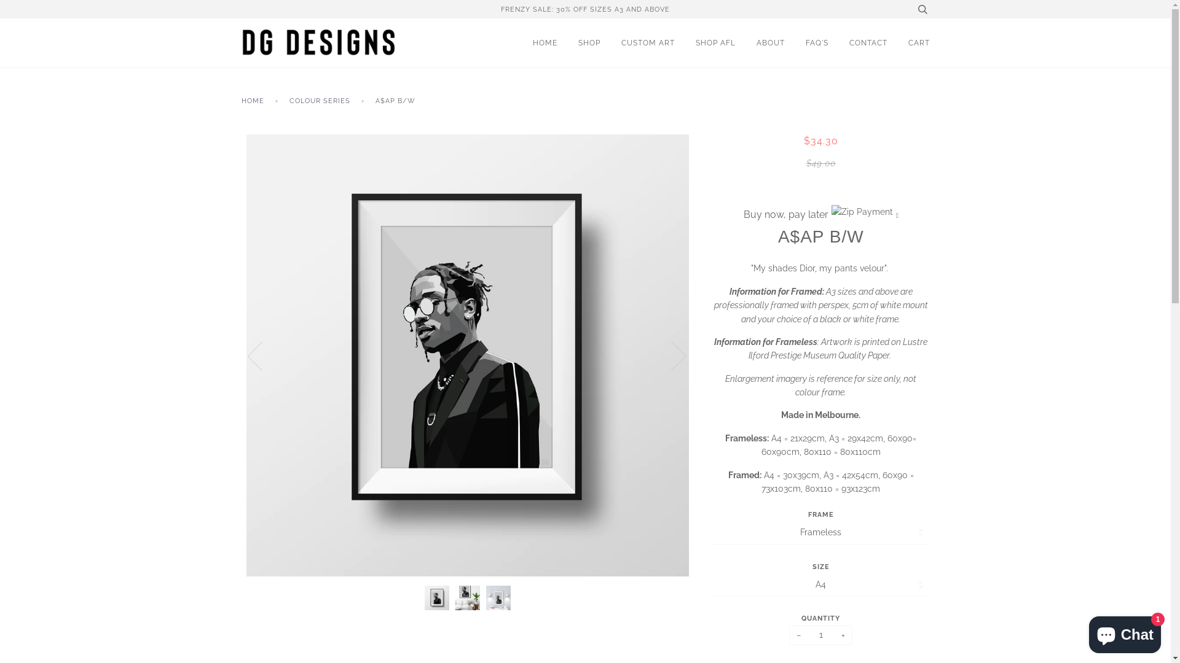 The image size is (1180, 663). What do you see at coordinates (1125, 632) in the screenshot?
I see `Shopify online store chat` at bounding box center [1125, 632].